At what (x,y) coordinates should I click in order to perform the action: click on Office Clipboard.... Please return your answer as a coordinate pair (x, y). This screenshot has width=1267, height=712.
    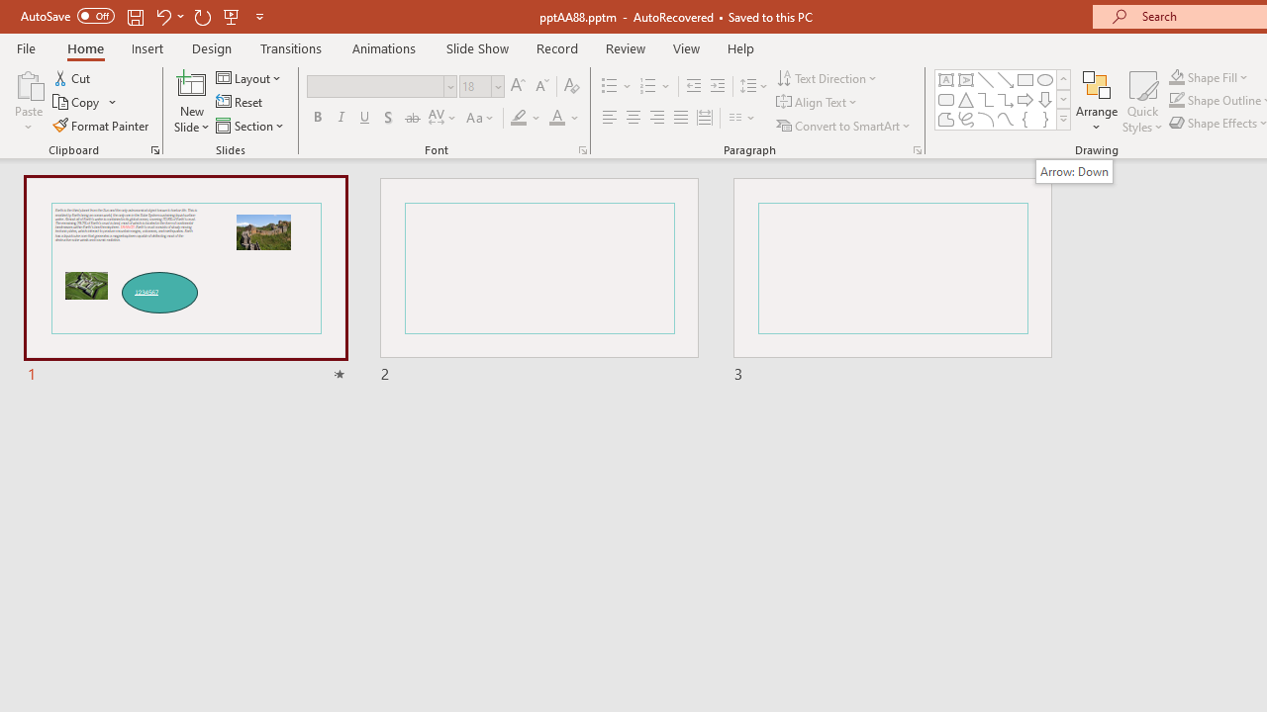
    Looking at the image, I should click on (154, 150).